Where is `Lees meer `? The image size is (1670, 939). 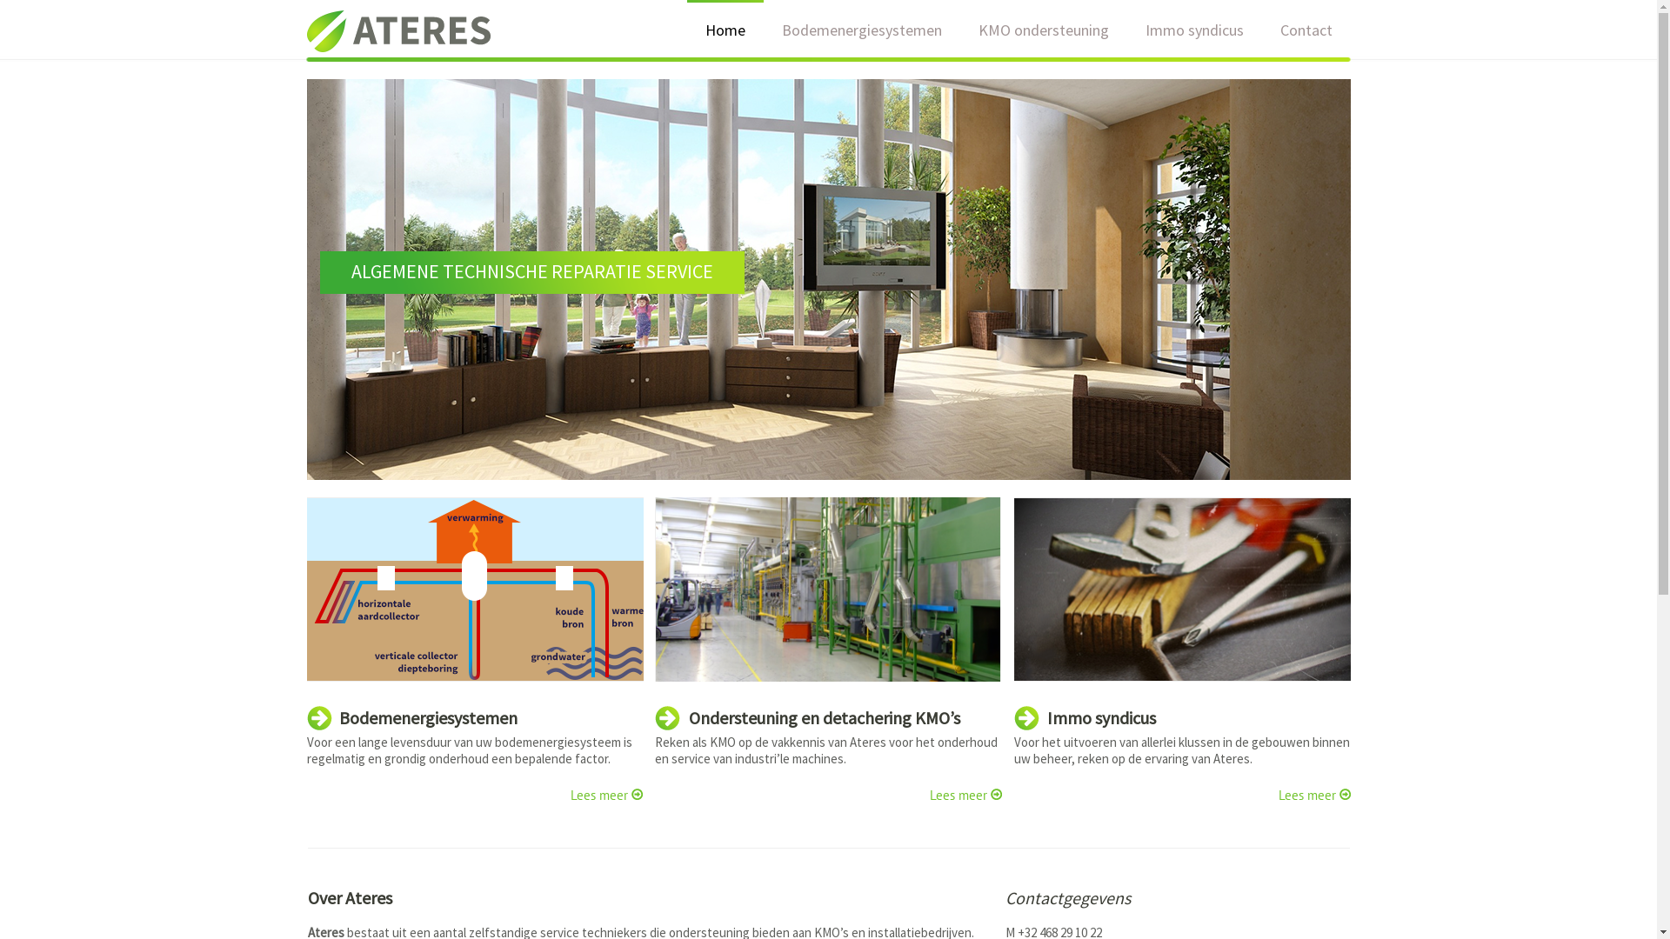 Lees meer  is located at coordinates (607, 795).